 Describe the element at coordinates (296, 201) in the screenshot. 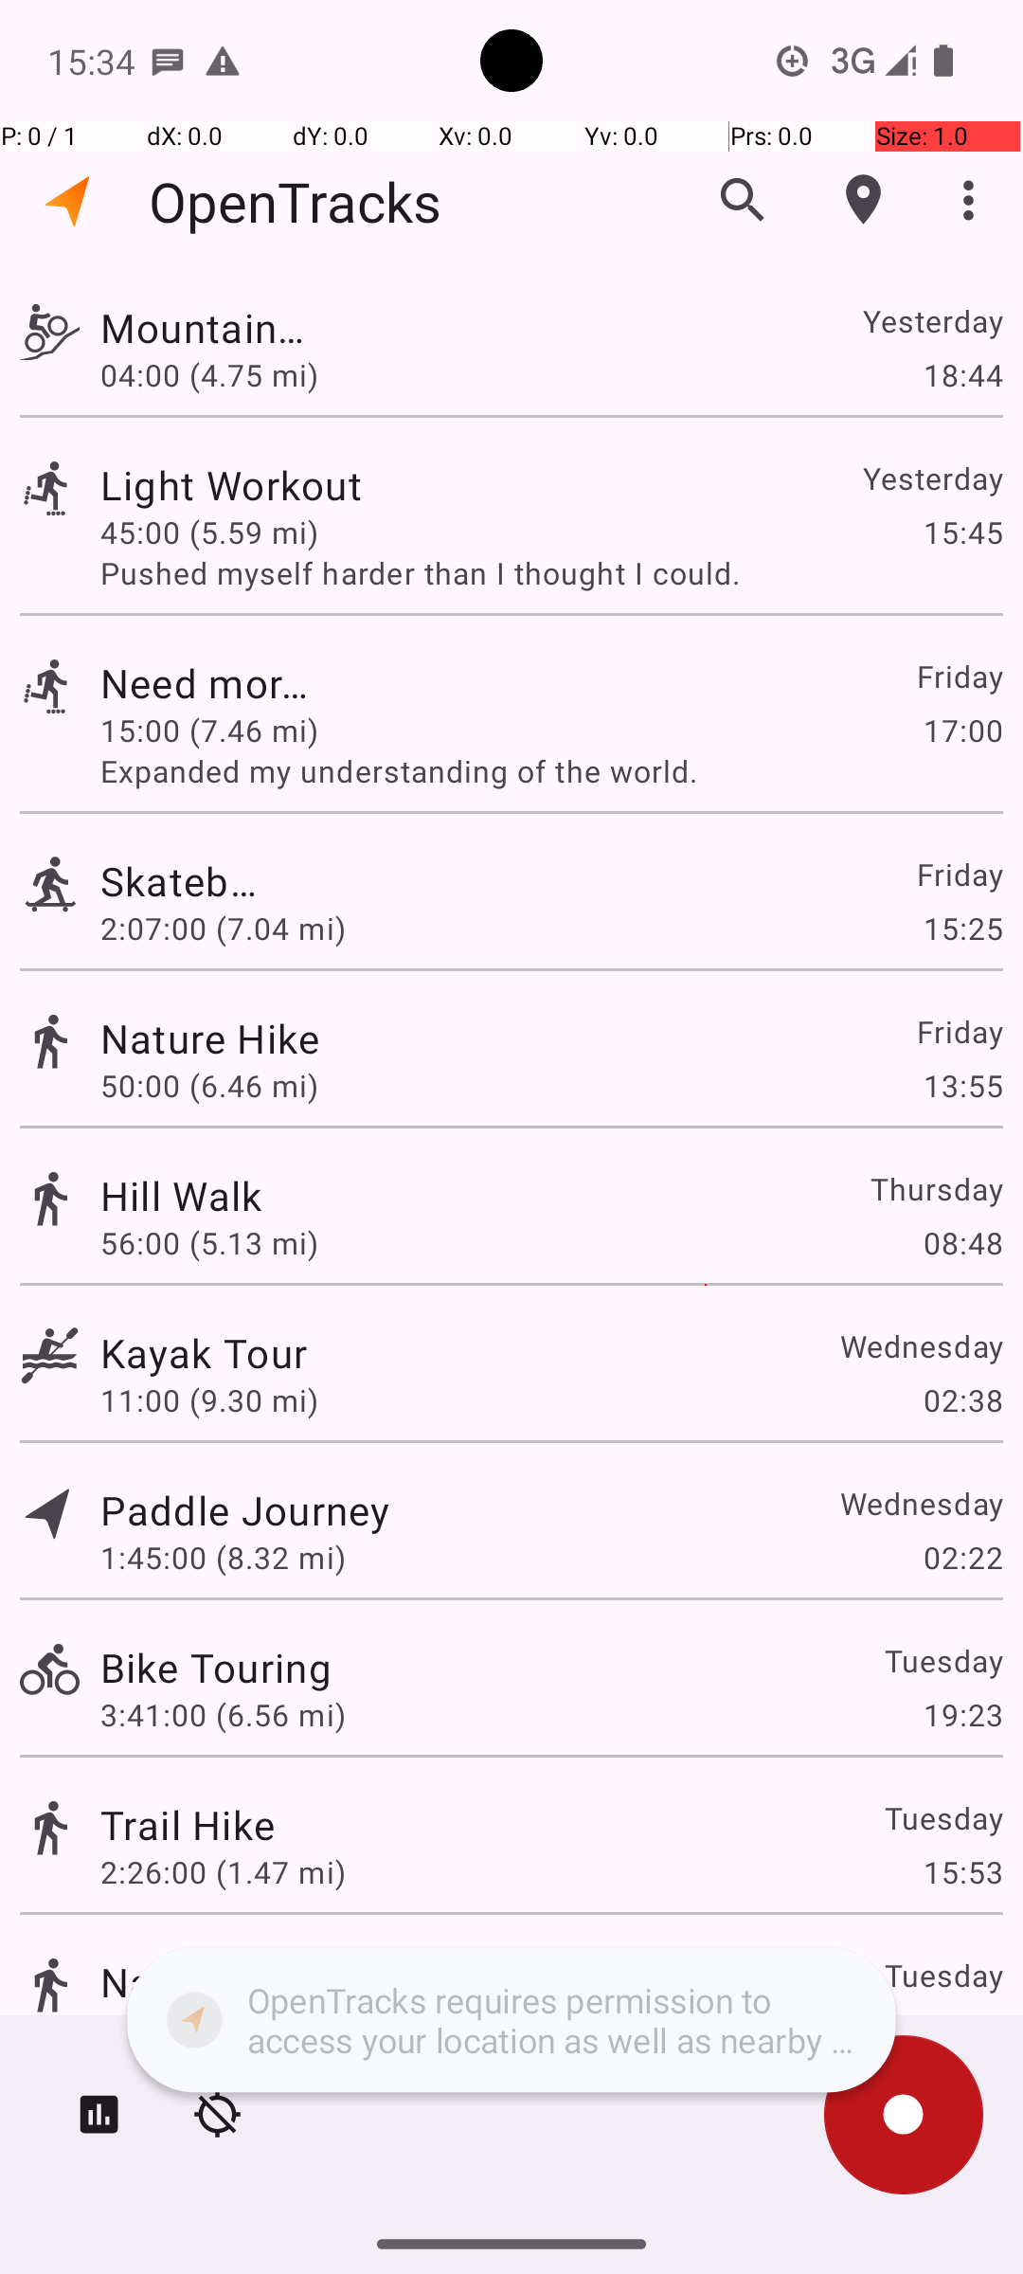

I see `OpenTracks` at that location.